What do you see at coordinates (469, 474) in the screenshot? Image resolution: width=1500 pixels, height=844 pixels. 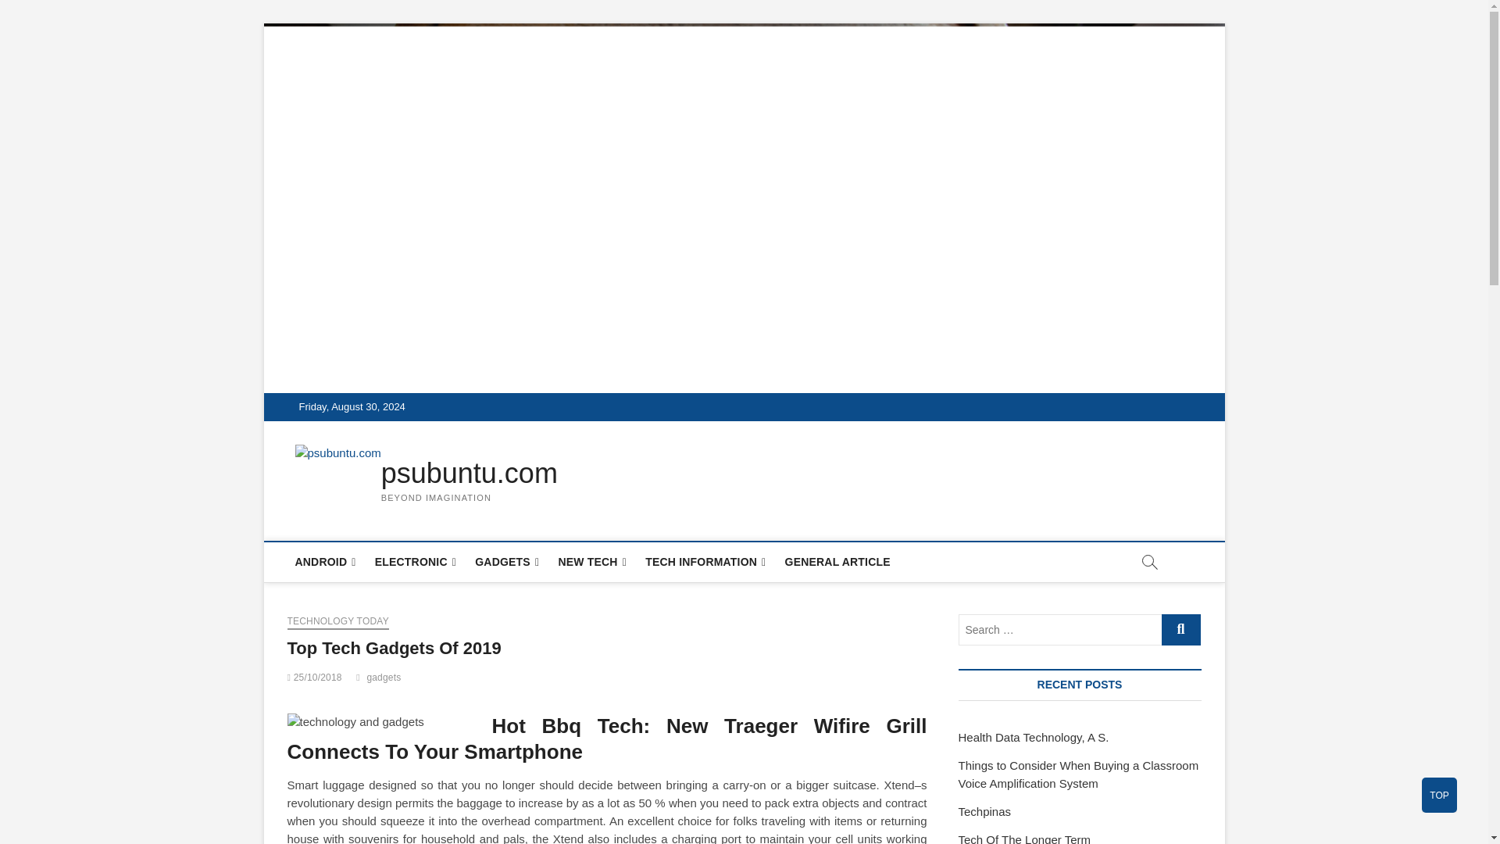 I see `psubuntu.com` at bounding box center [469, 474].